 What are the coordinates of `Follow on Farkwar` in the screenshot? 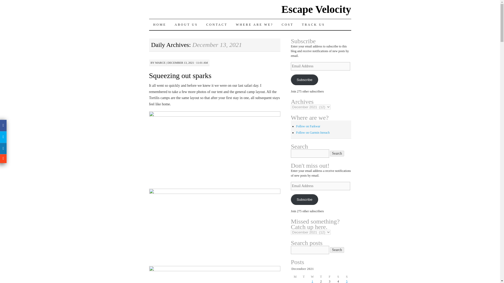 It's located at (308, 126).